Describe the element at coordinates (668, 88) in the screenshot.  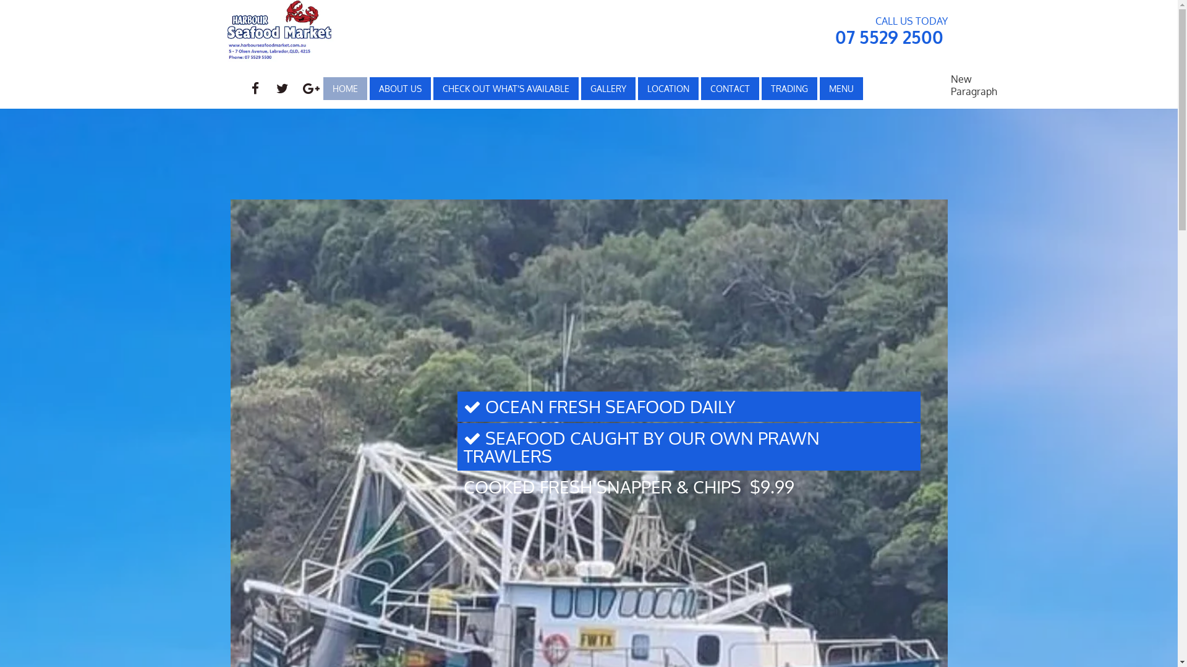
I see `LOCATION` at that location.